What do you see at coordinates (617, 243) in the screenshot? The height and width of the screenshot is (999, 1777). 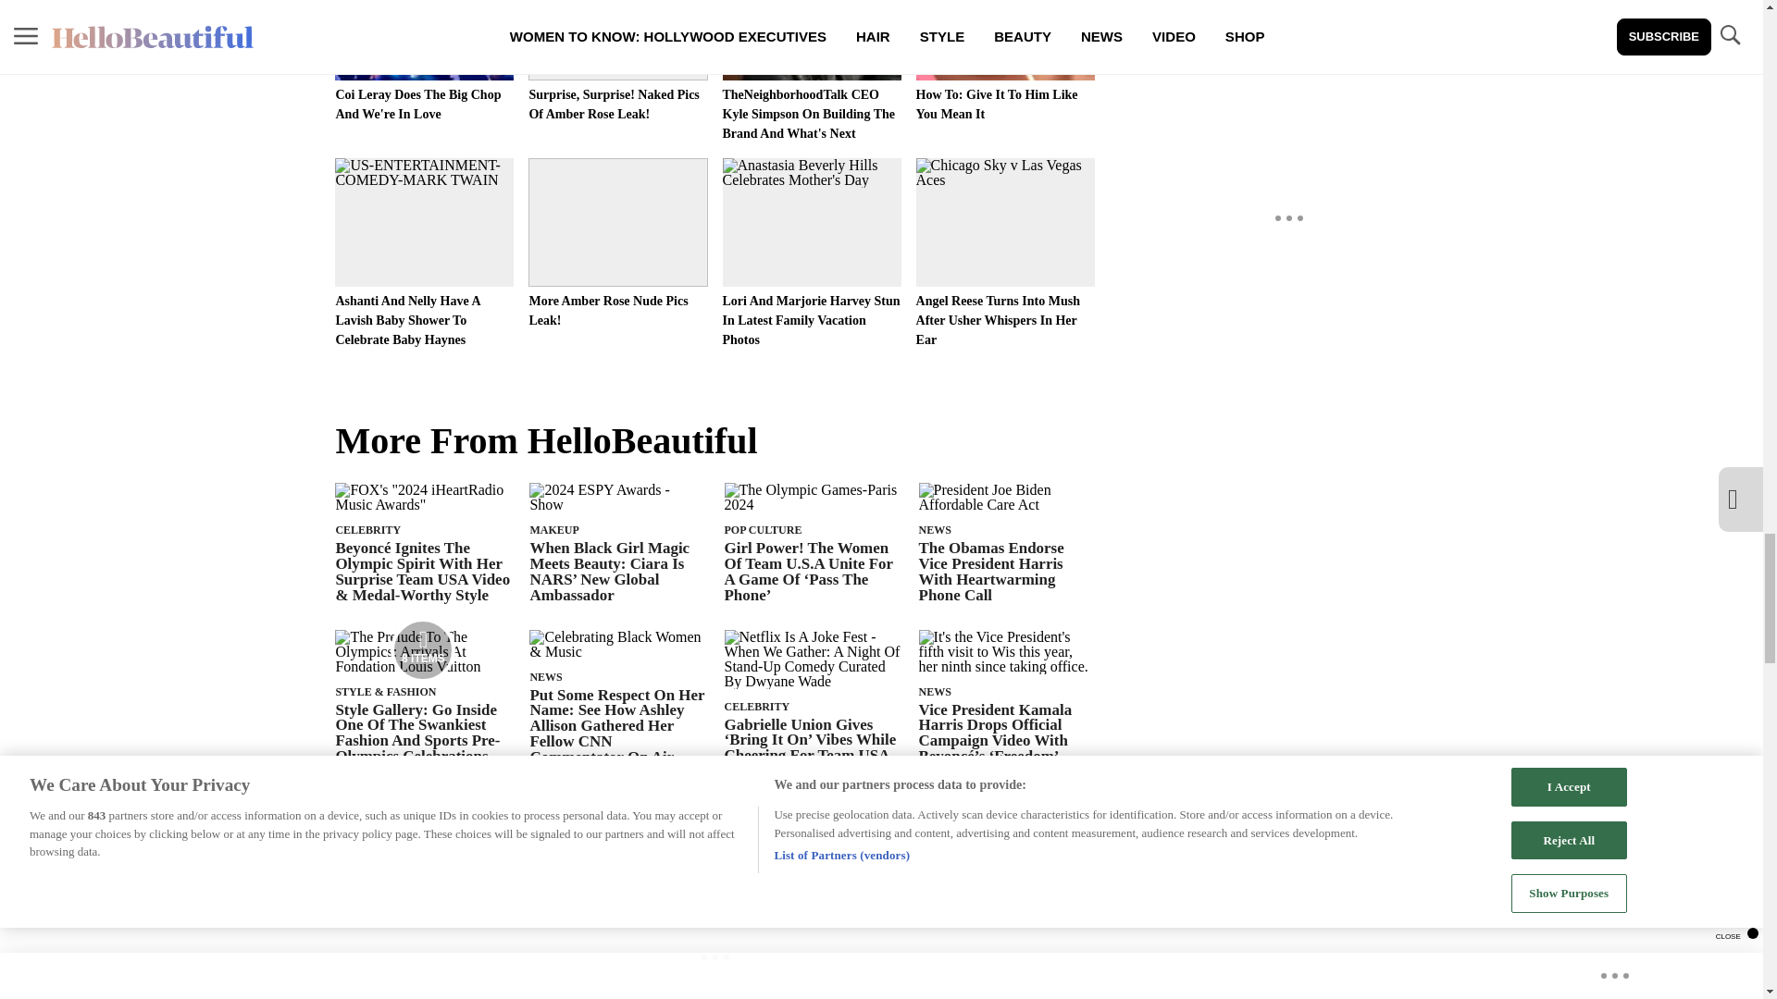 I see `More Amber Rose Nude Pics Leak!` at bounding box center [617, 243].